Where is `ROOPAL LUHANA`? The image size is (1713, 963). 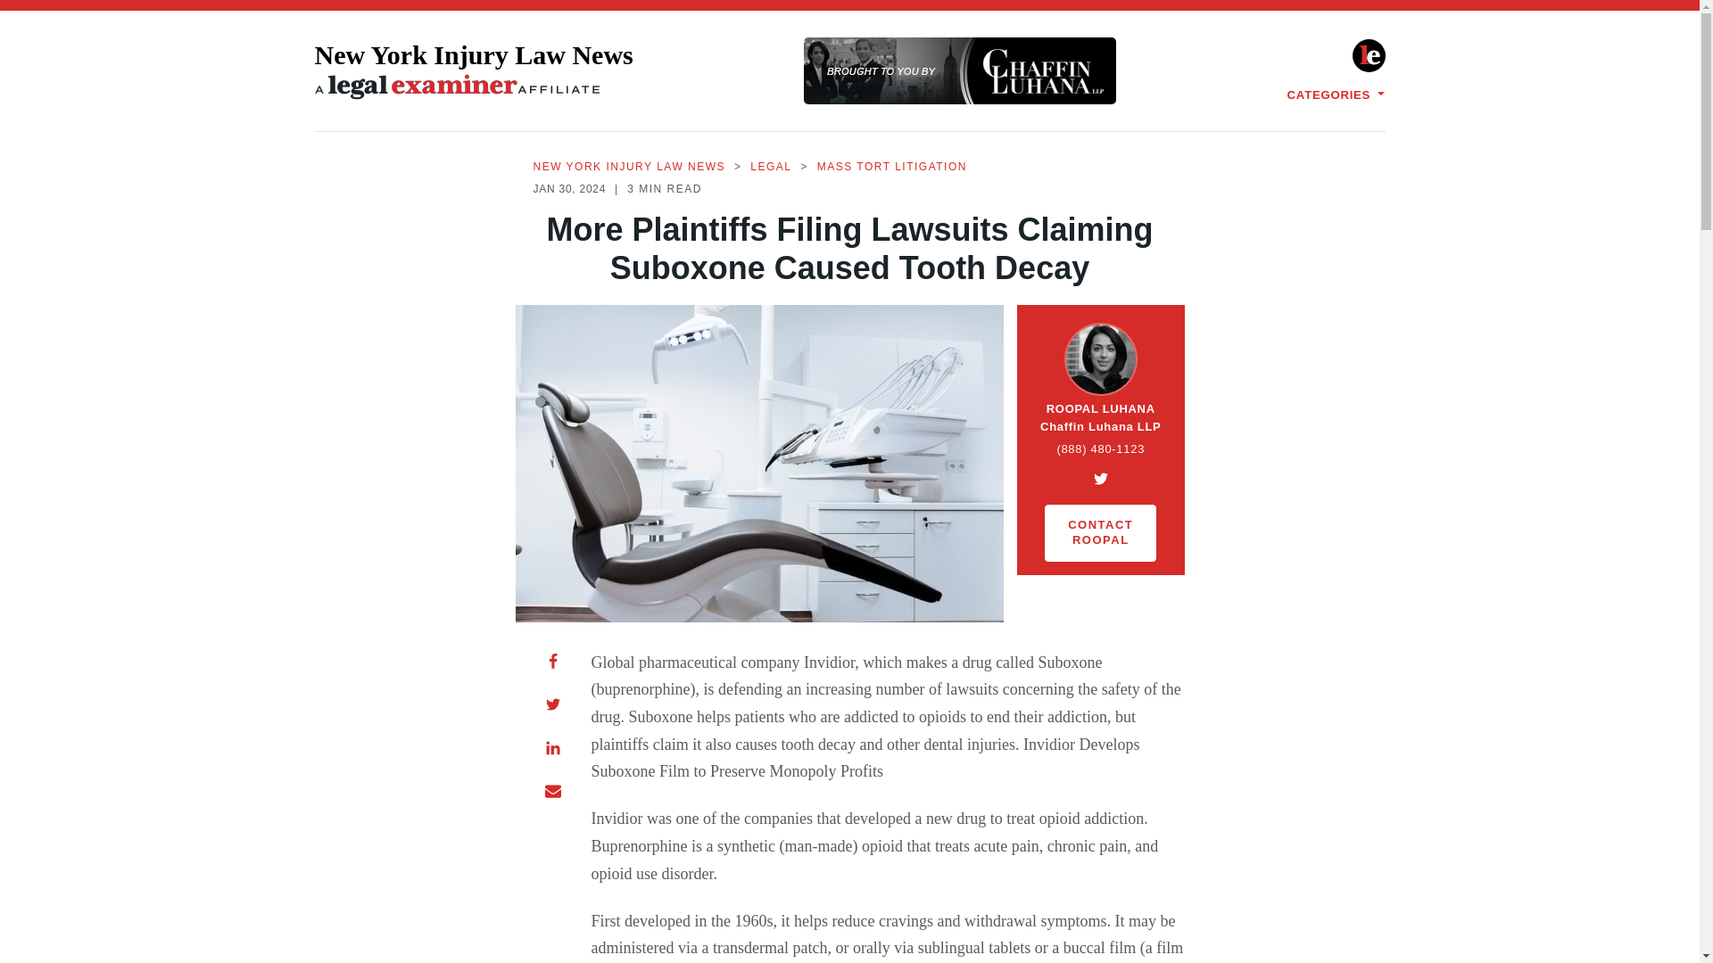 ROOPAL LUHANA is located at coordinates (1101, 409).